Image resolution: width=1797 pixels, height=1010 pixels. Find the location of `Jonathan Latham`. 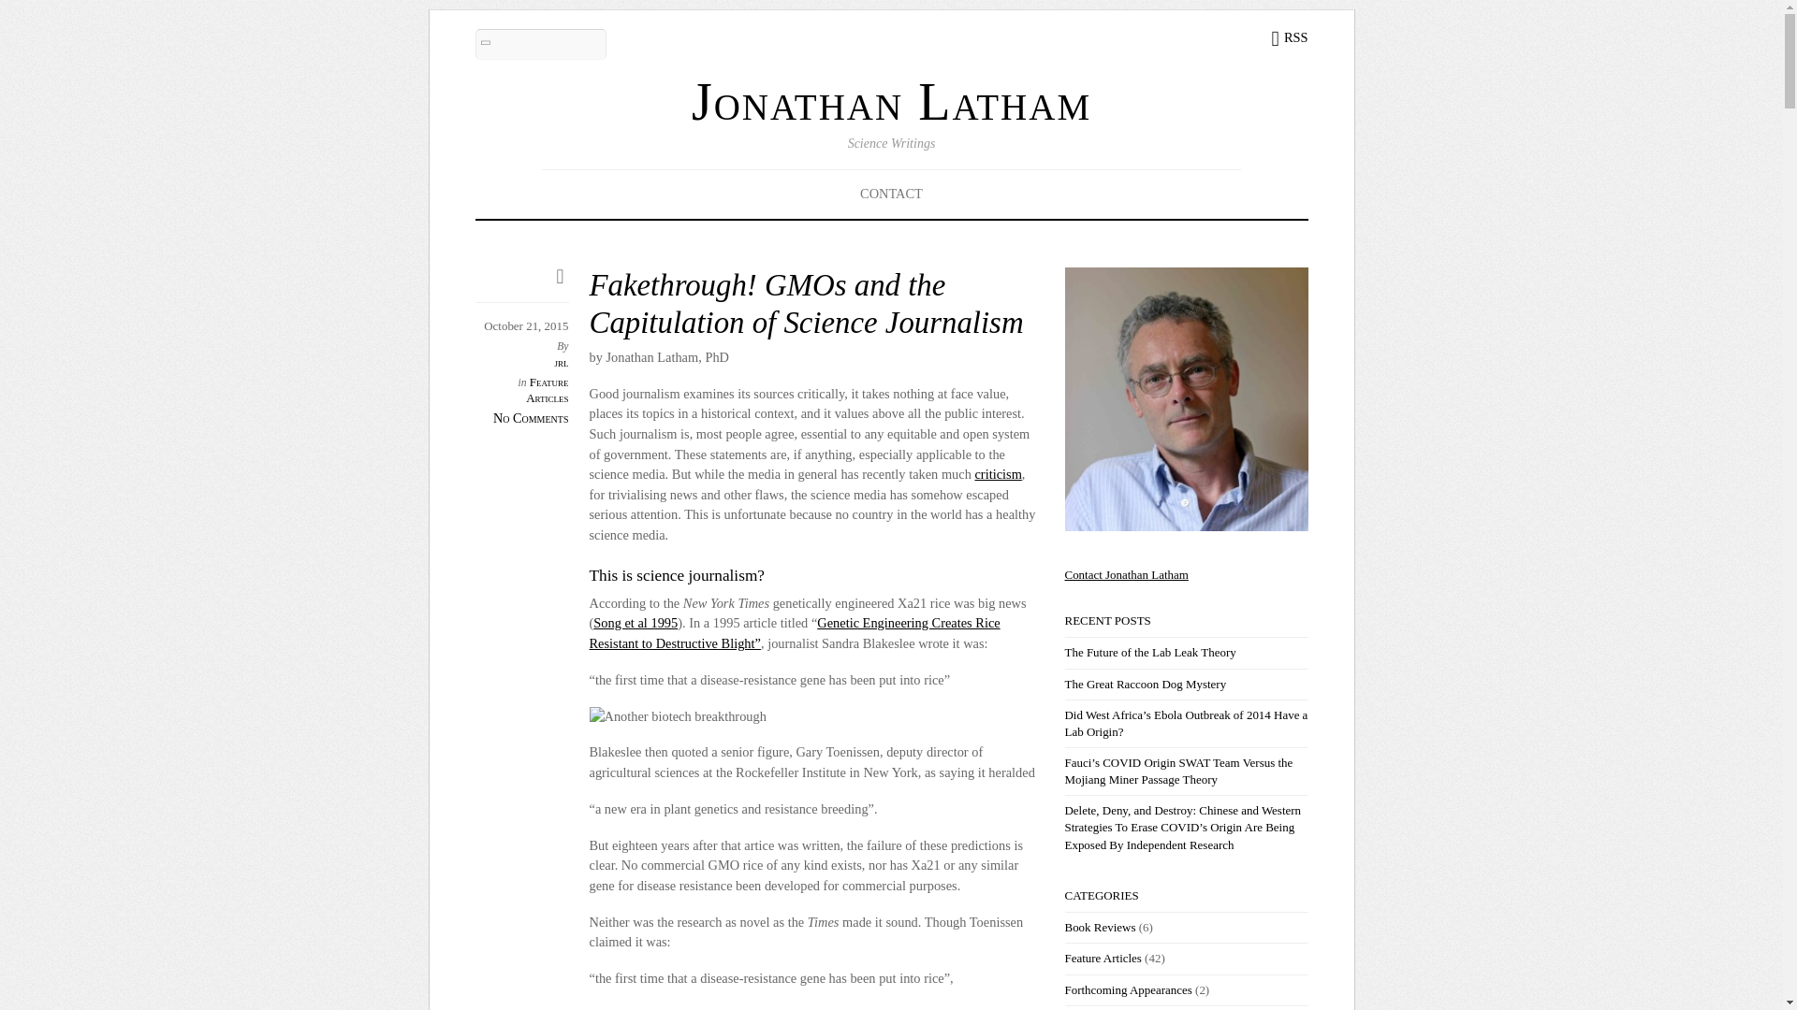

Jonathan Latham is located at coordinates (891, 101).